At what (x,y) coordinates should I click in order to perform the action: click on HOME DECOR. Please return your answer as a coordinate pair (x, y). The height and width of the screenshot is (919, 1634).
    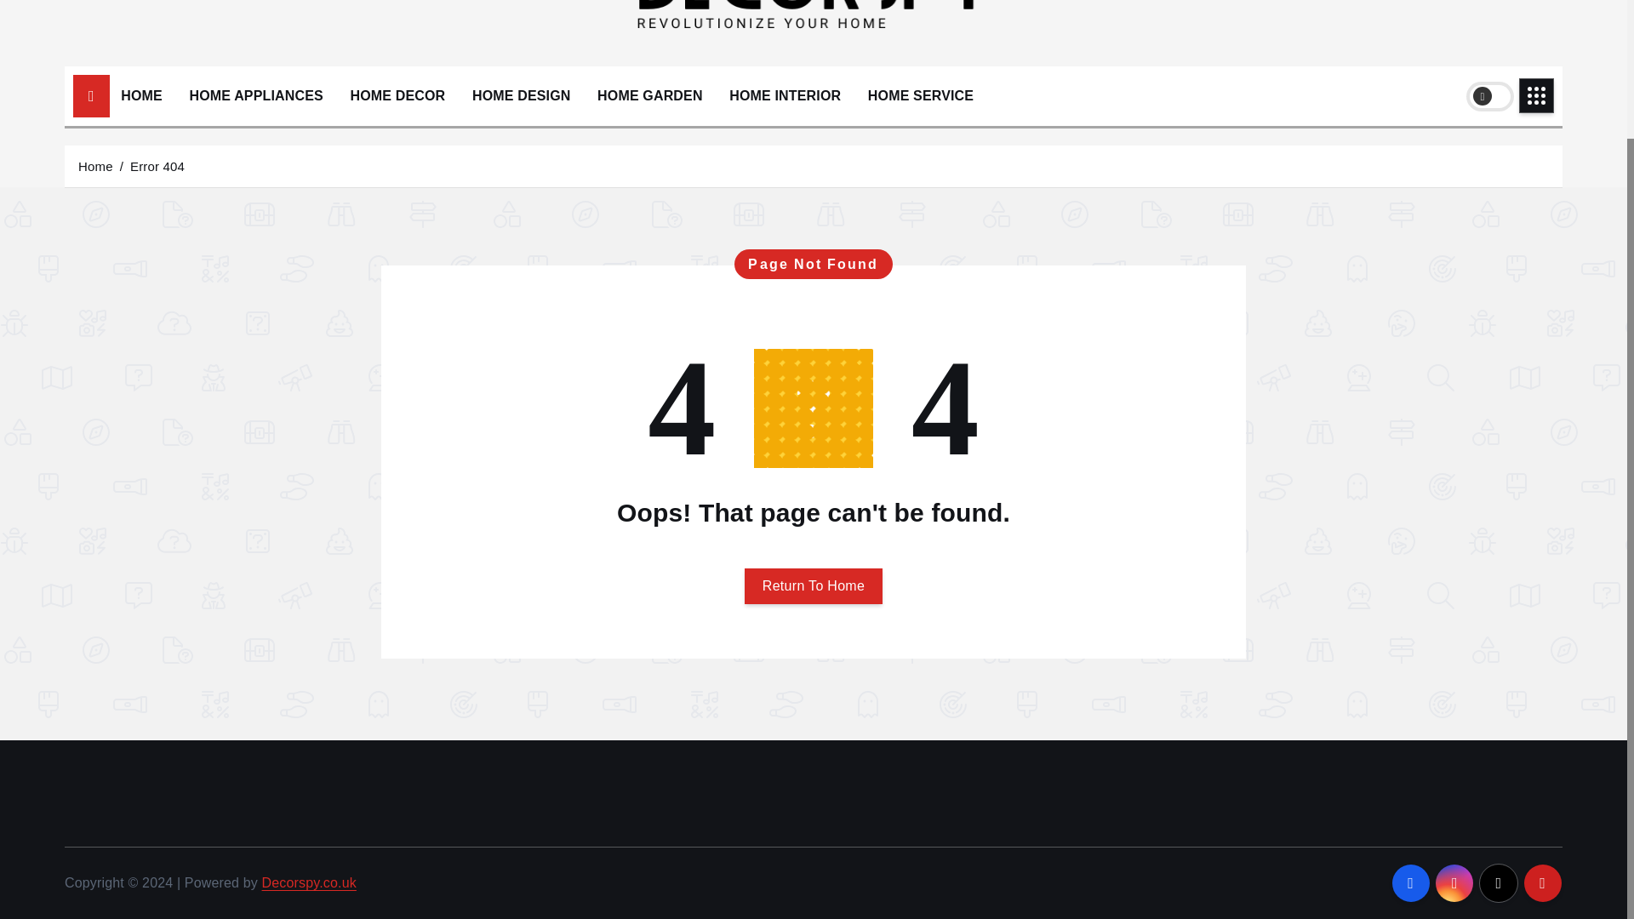
    Looking at the image, I should click on (397, 95).